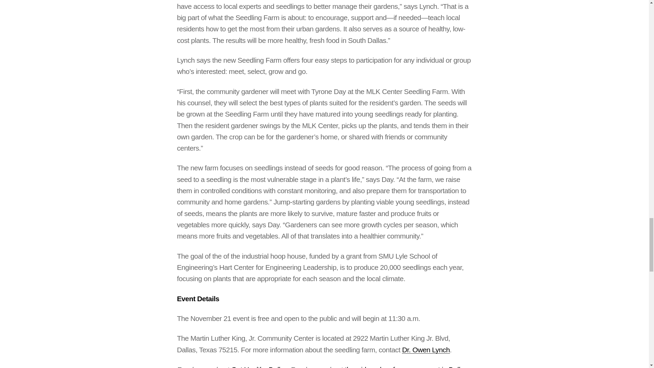 This screenshot has height=368, width=654. Describe the element at coordinates (426, 350) in the screenshot. I see `Dr. Owen Lynch` at that location.